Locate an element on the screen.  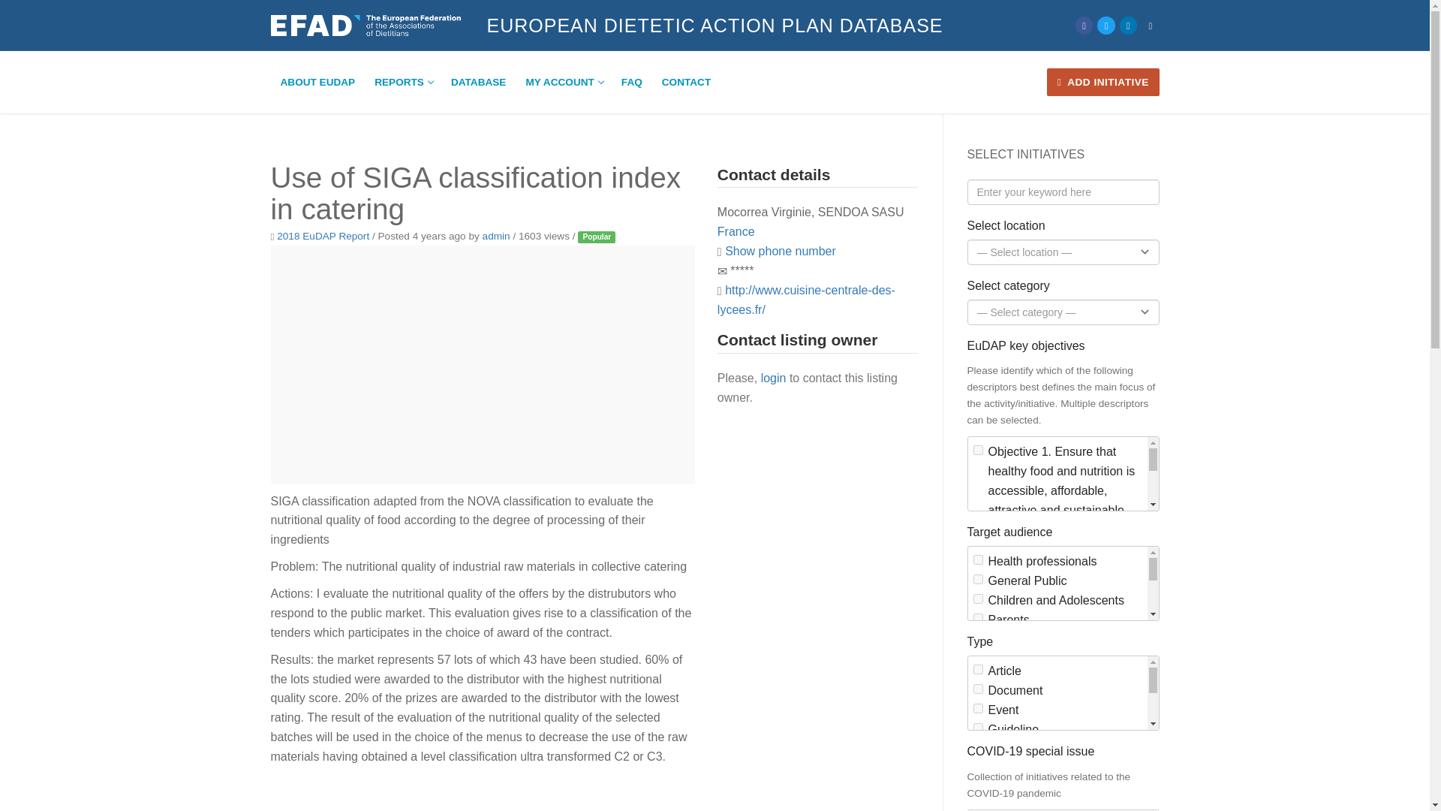
General Public is located at coordinates (977, 578).